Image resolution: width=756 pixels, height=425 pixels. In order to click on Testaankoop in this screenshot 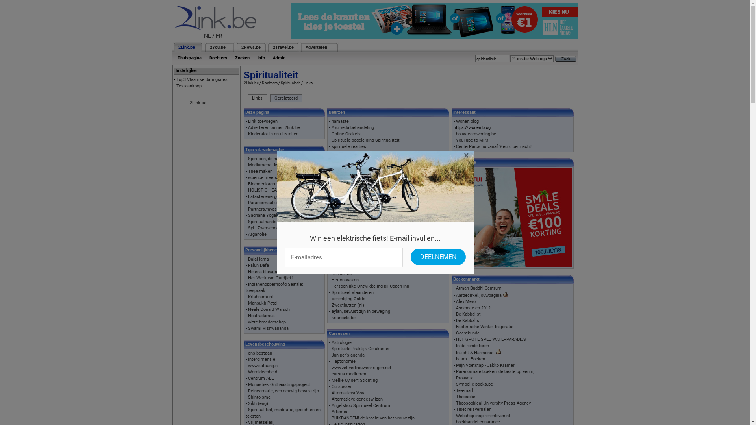, I will do `click(189, 86)`.